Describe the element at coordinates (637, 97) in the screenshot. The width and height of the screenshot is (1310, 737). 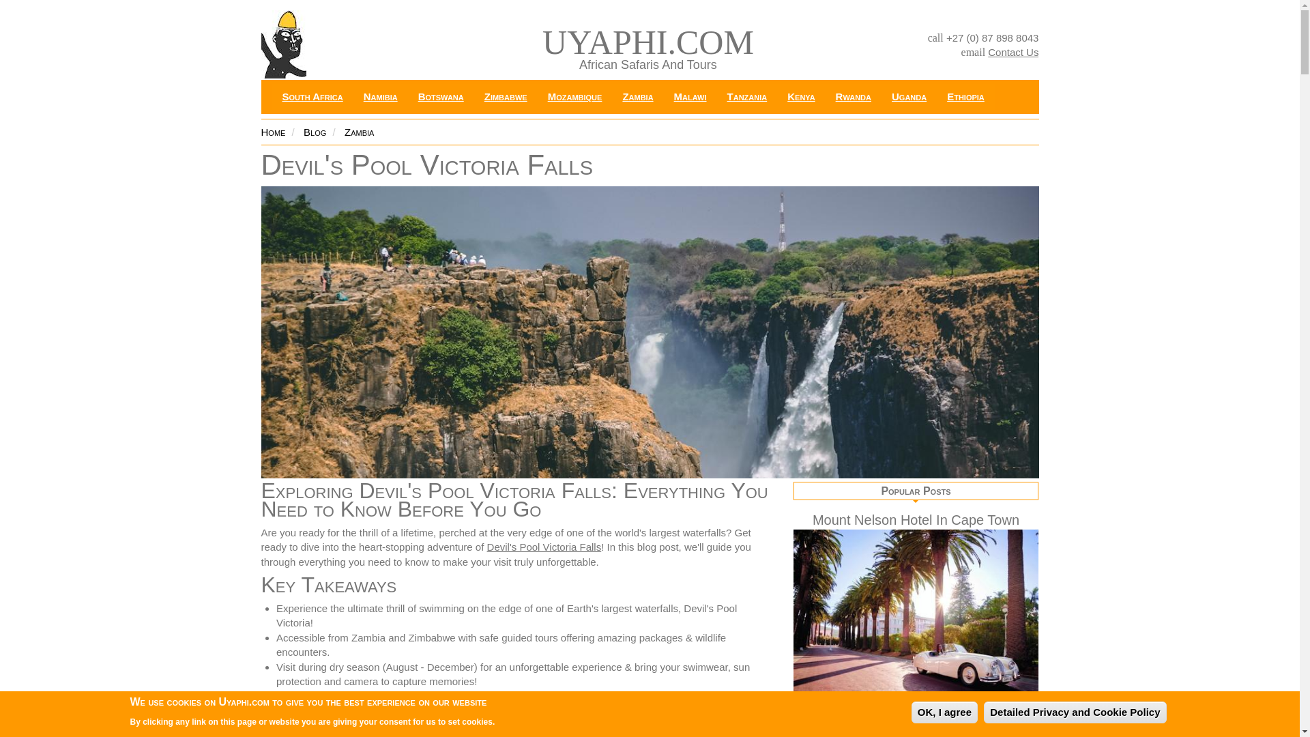
I see `Zambia` at that location.